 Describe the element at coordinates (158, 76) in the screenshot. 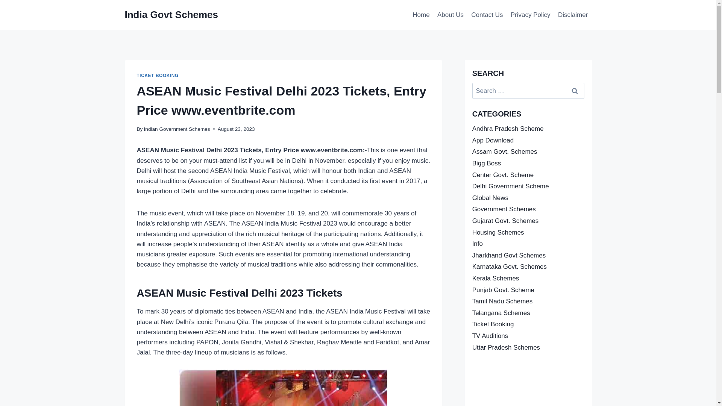

I see `TICKET BOOKING` at that location.